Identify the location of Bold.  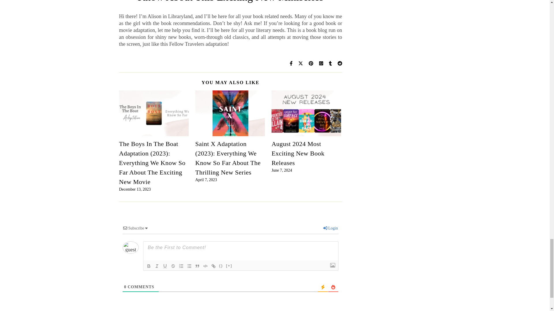
(149, 266).